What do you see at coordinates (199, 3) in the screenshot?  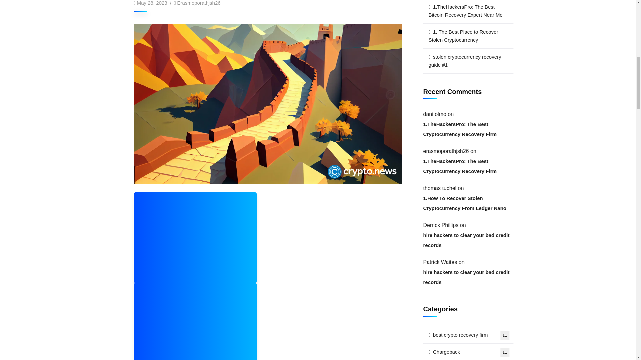 I see `Erasmoporathjsh26` at bounding box center [199, 3].